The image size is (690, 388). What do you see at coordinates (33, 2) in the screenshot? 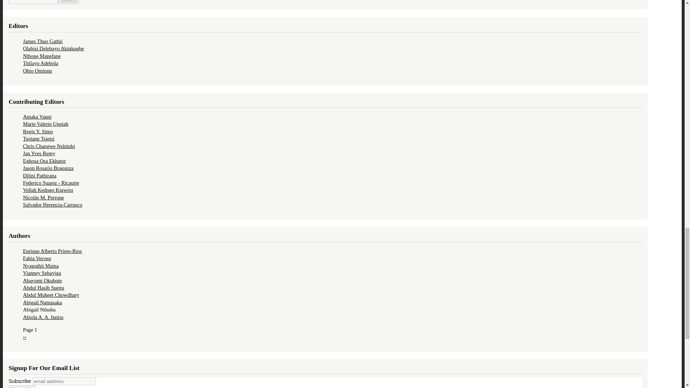
I see `Enter the terms you wish to search for.` at bounding box center [33, 2].